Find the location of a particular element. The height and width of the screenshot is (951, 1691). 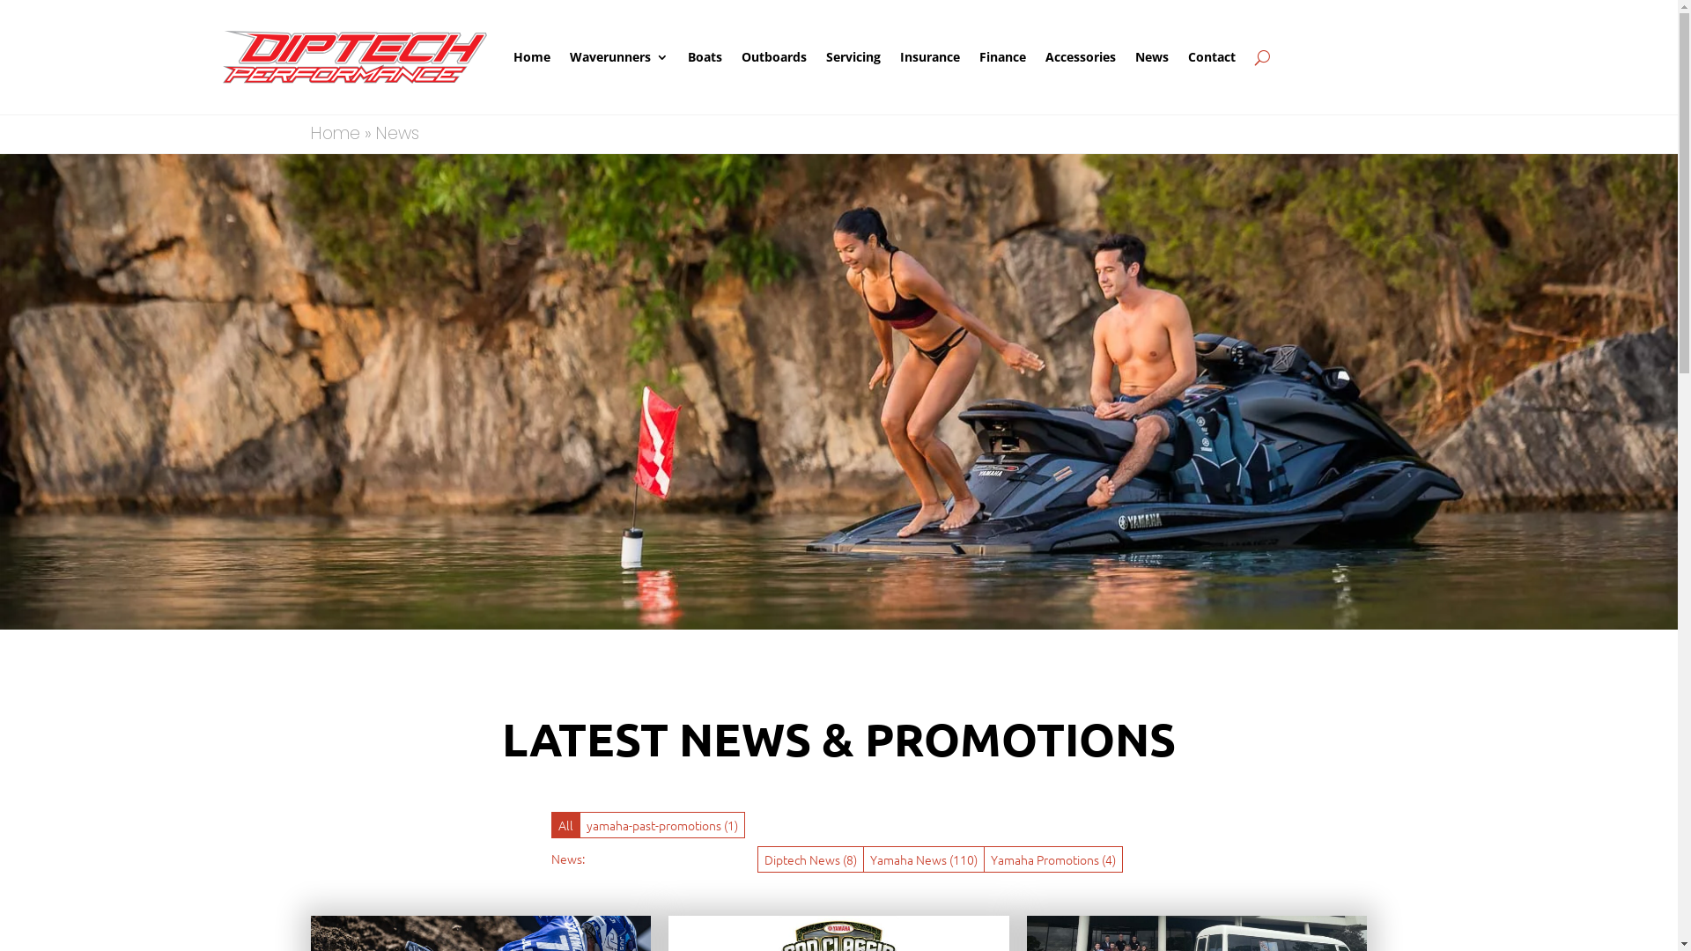

yamaha-past-promotions (1) is located at coordinates (662, 825).